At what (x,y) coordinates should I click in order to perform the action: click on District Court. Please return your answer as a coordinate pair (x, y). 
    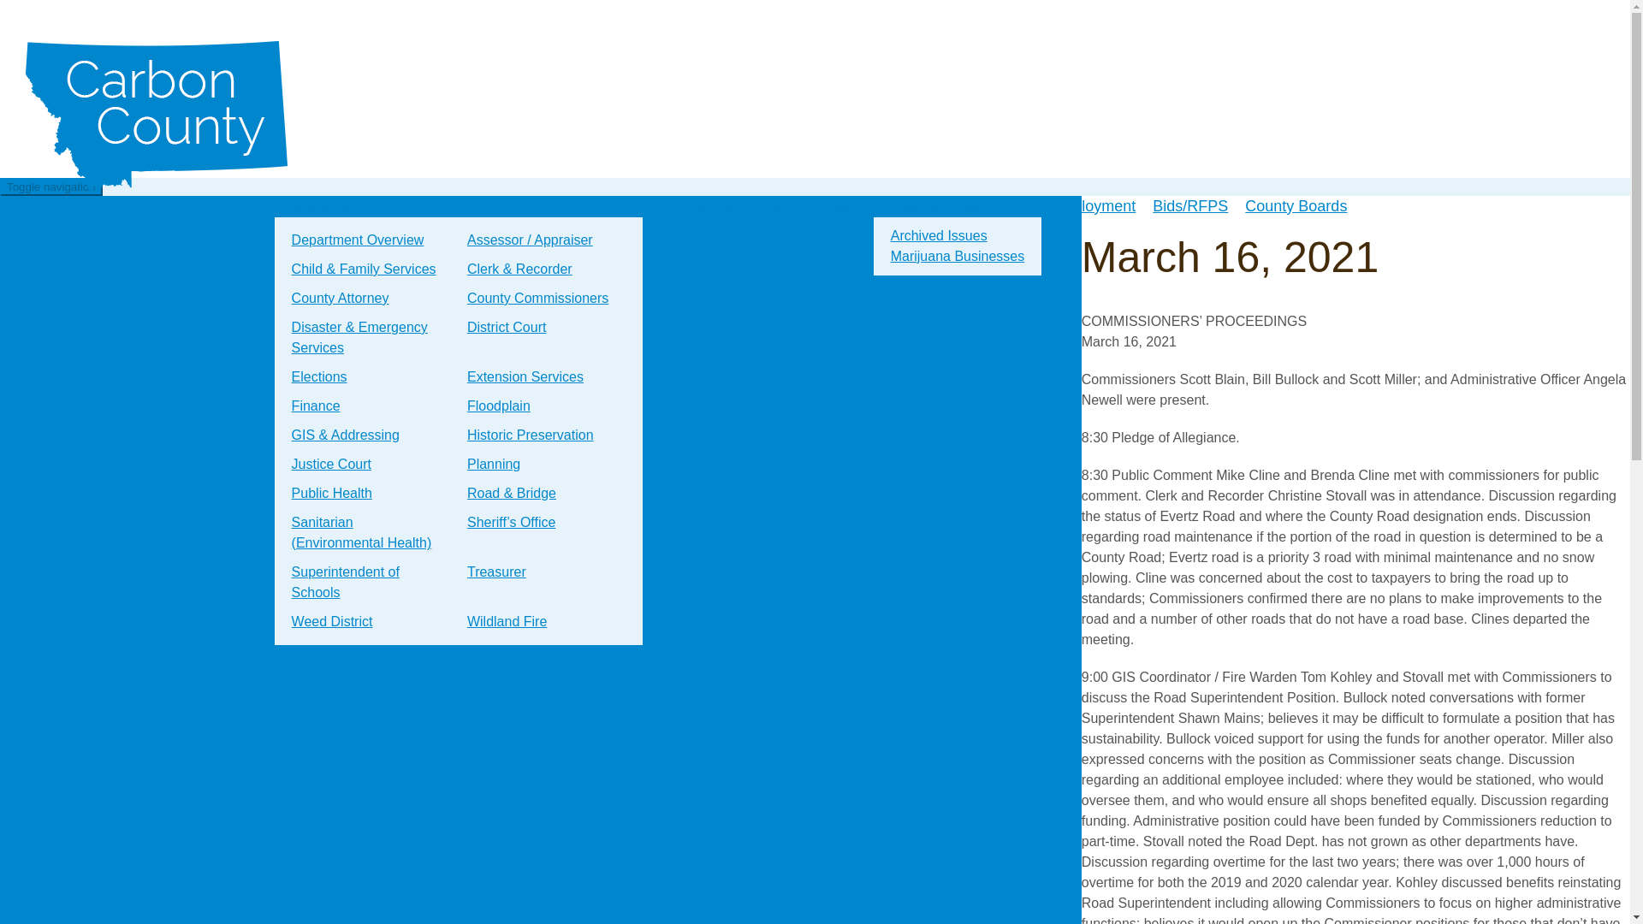
    Looking at the image, I should click on (507, 327).